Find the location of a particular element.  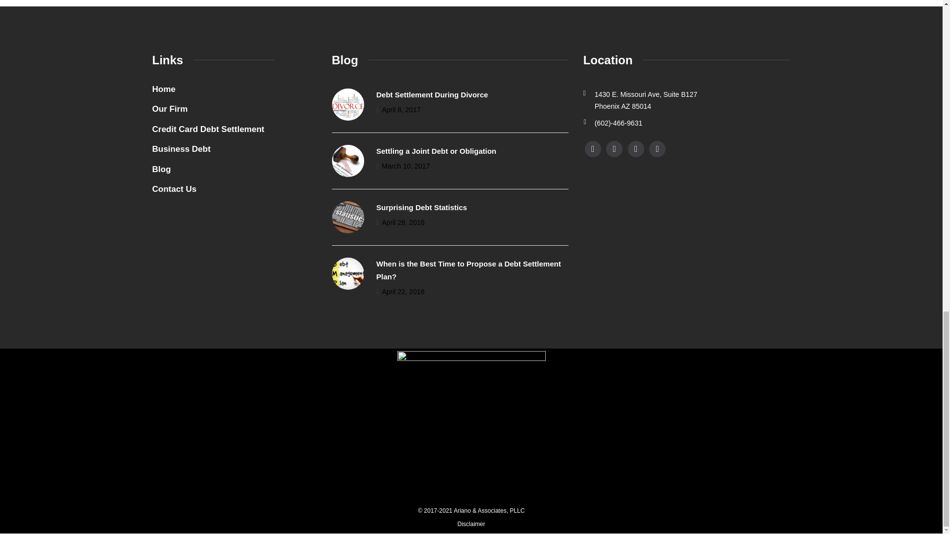

Surprising Debt Statistics is located at coordinates (421, 207).